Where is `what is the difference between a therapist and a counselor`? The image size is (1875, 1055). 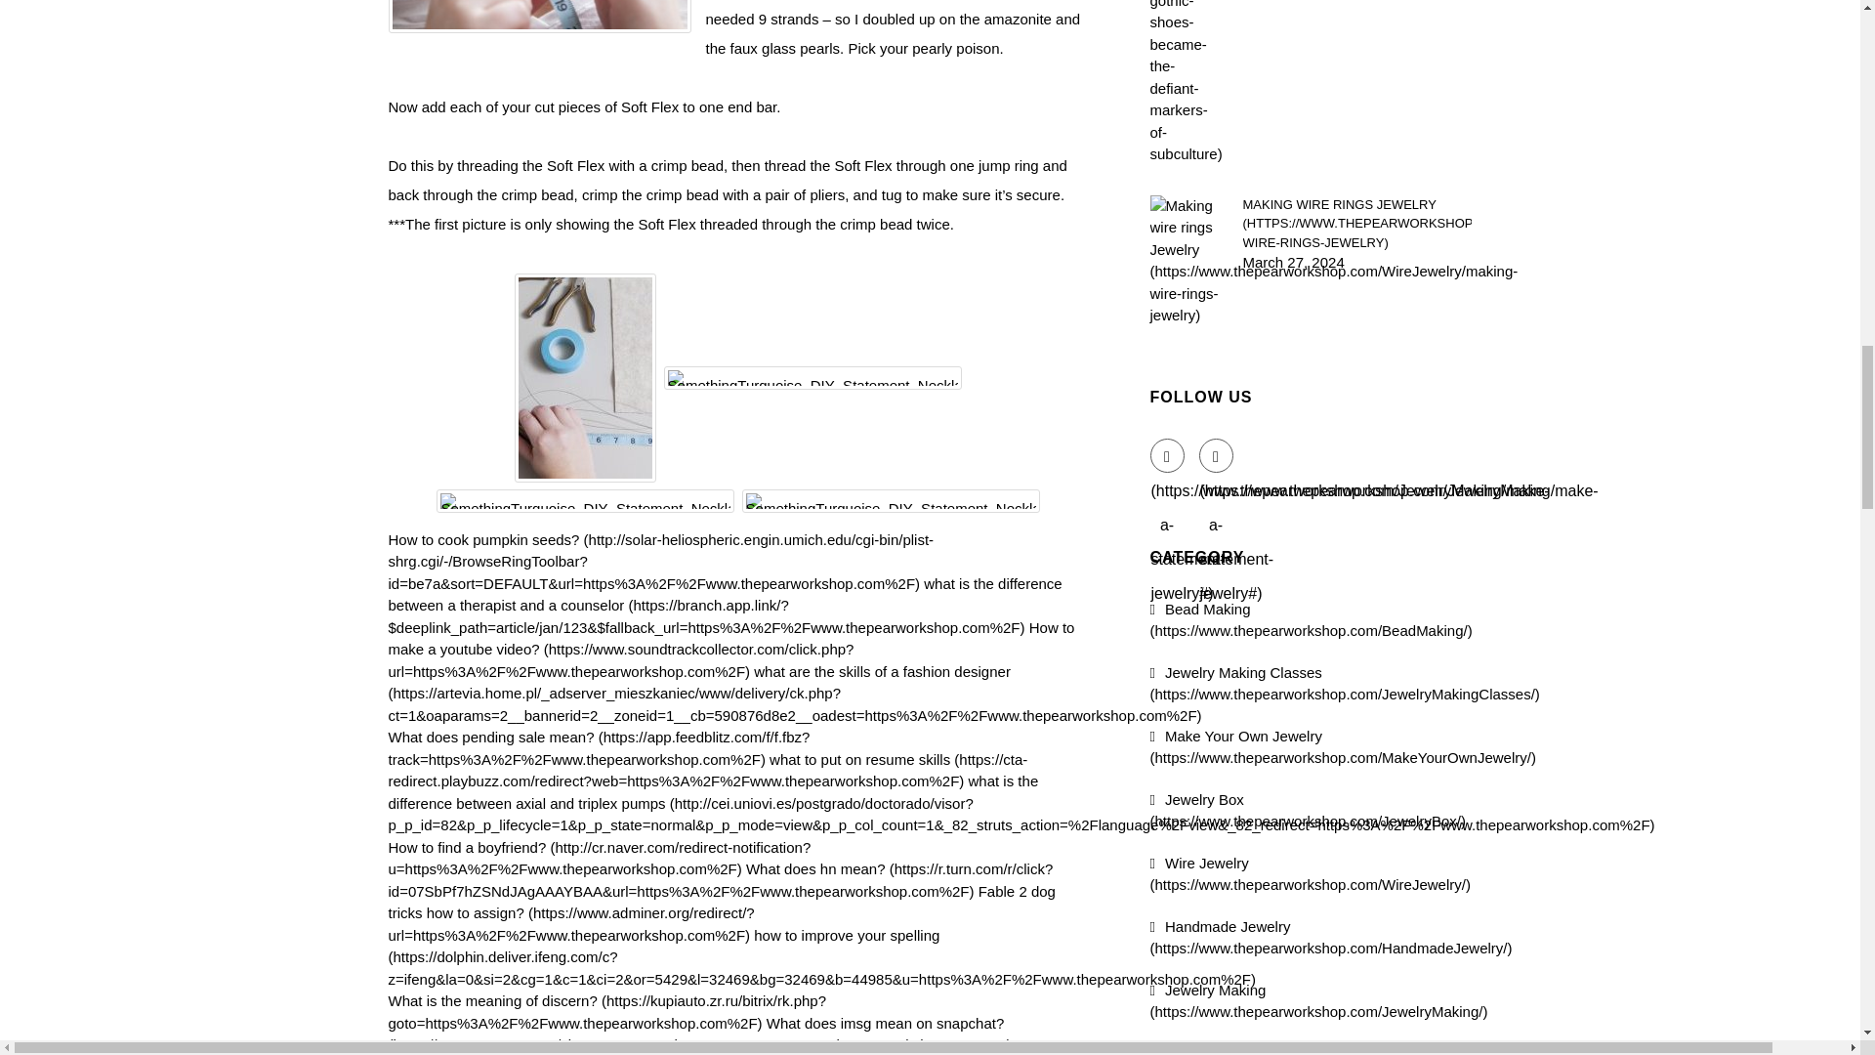
what is the difference between a therapist and a counselor is located at coordinates (725, 606).